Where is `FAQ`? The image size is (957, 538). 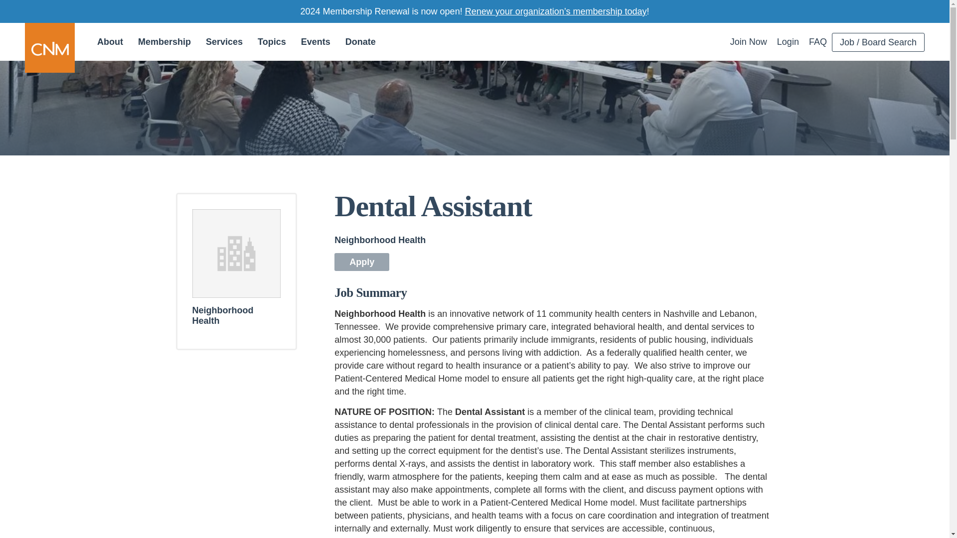
FAQ is located at coordinates (817, 41).